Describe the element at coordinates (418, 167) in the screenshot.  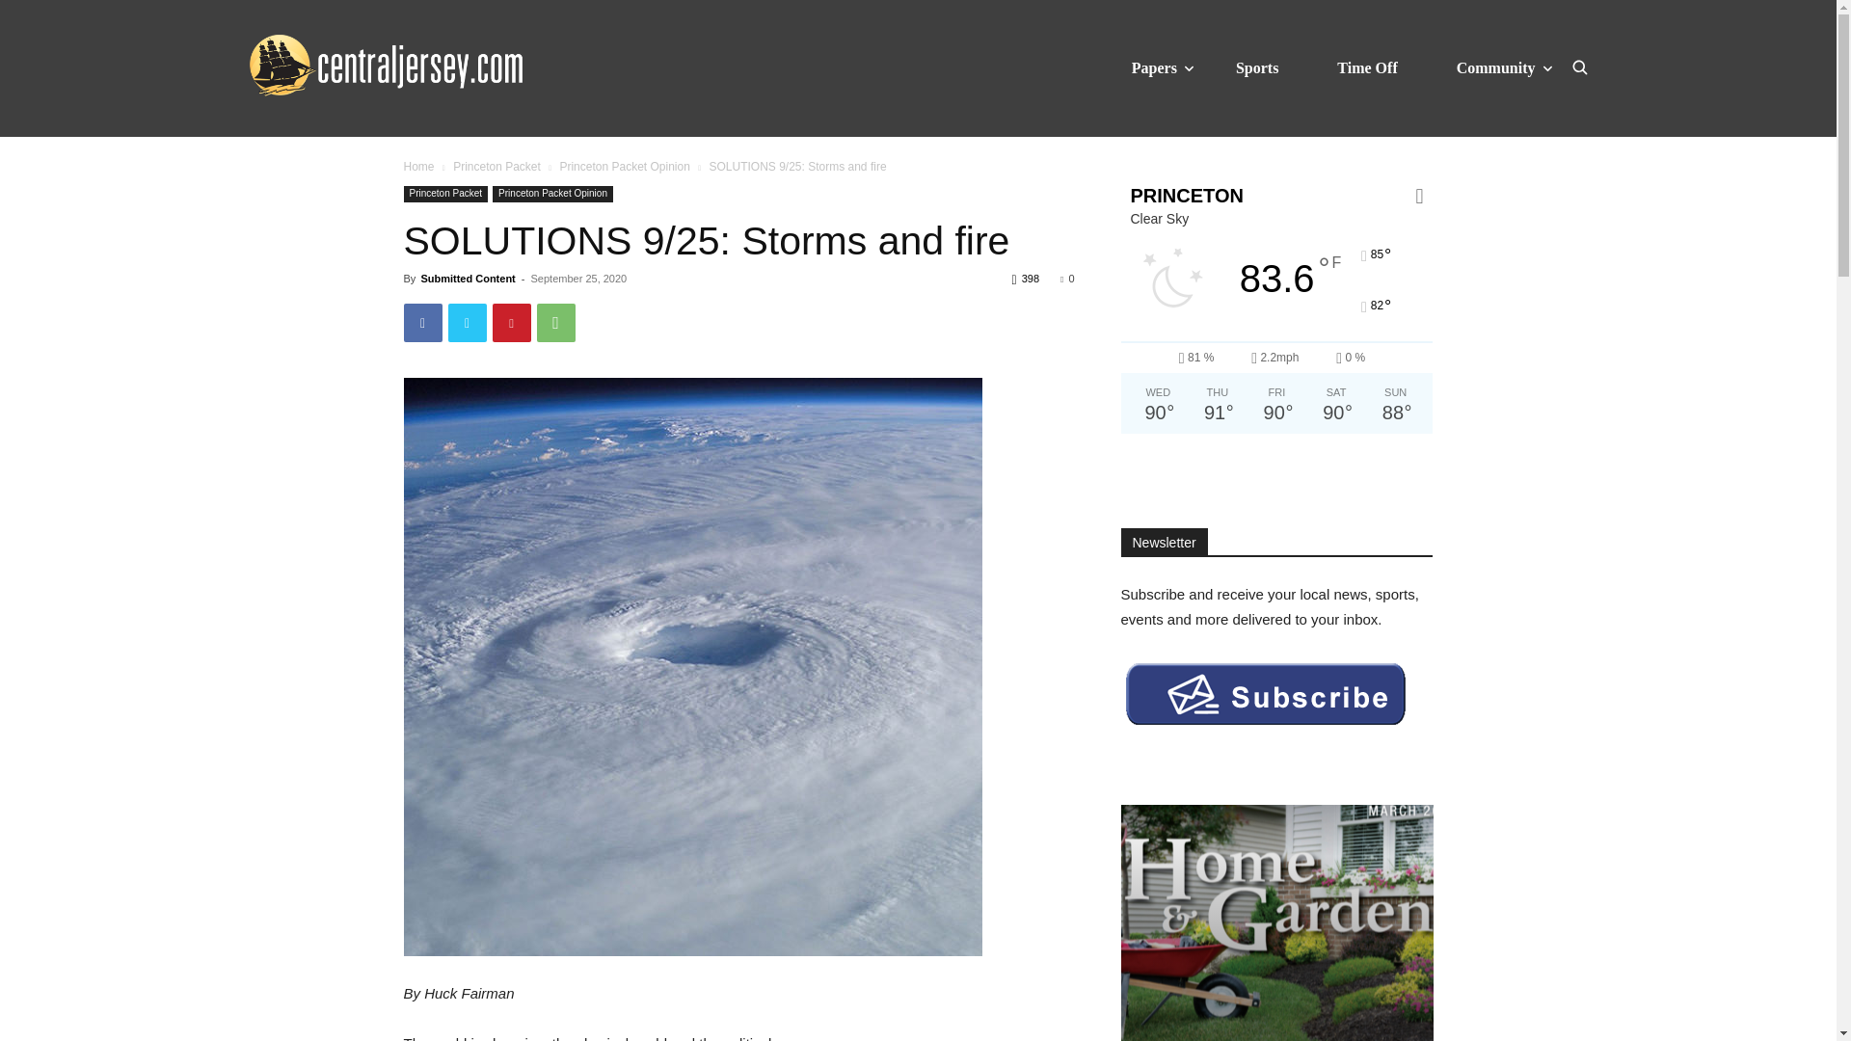
I see `Home` at that location.